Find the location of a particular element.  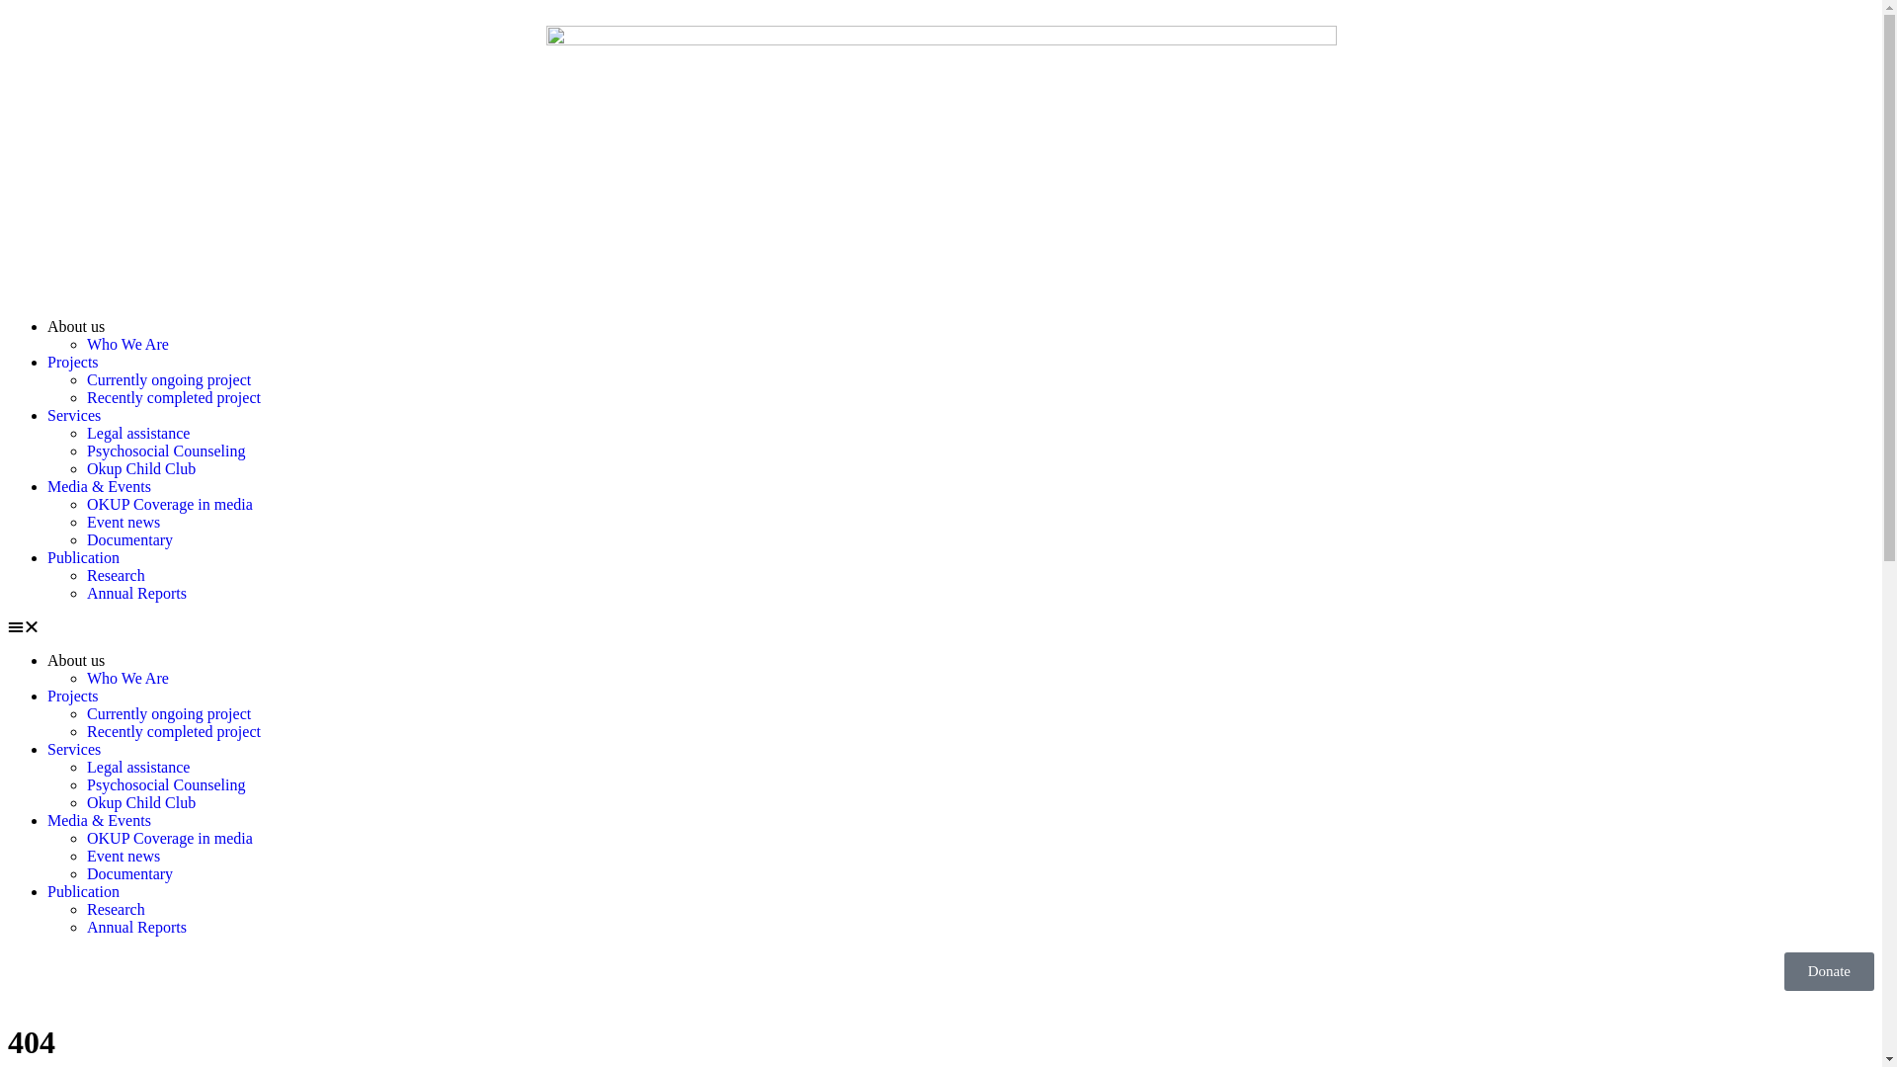

Publication is located at coordinates (83, 557).